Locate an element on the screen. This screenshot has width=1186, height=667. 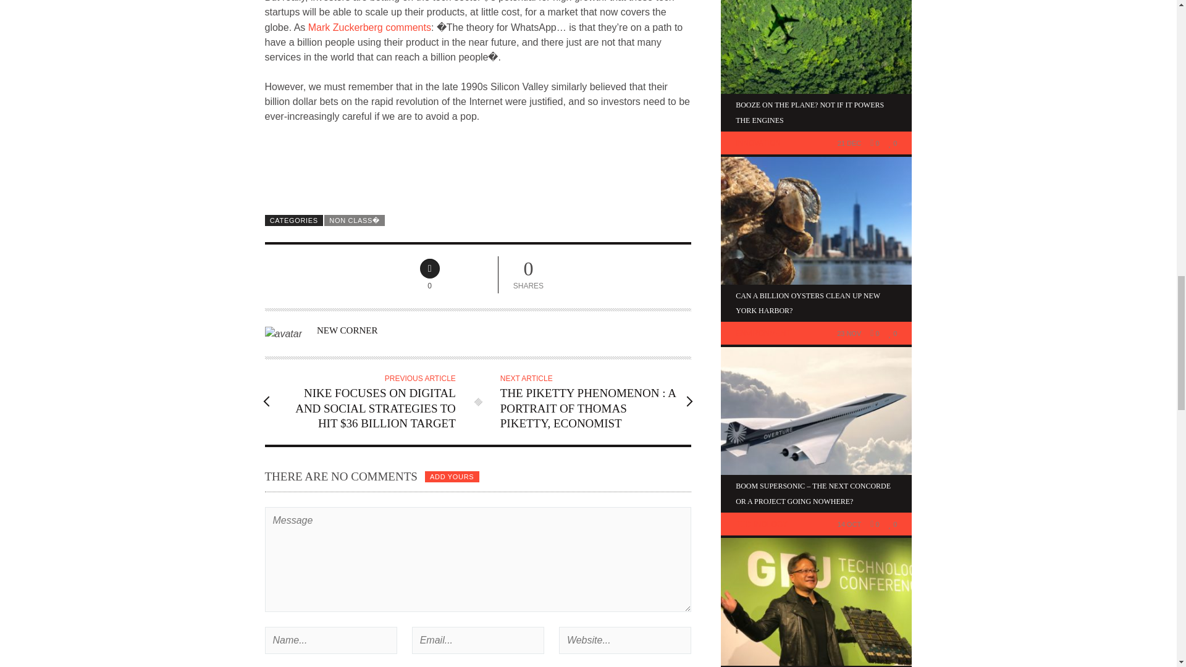
View all posts in Innovation is located at coordinates (757, 143).